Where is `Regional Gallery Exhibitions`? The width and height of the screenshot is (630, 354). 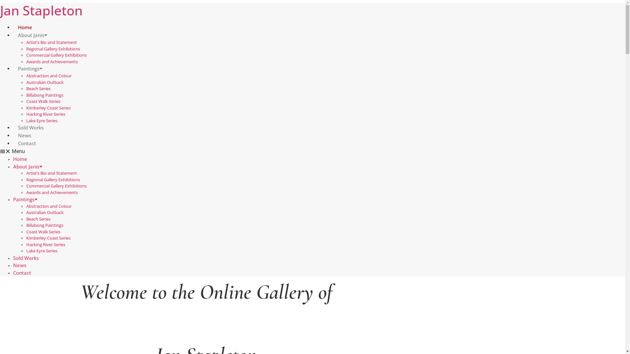 Regional Gallery Exhibitions is located at coordinates (53, 49).